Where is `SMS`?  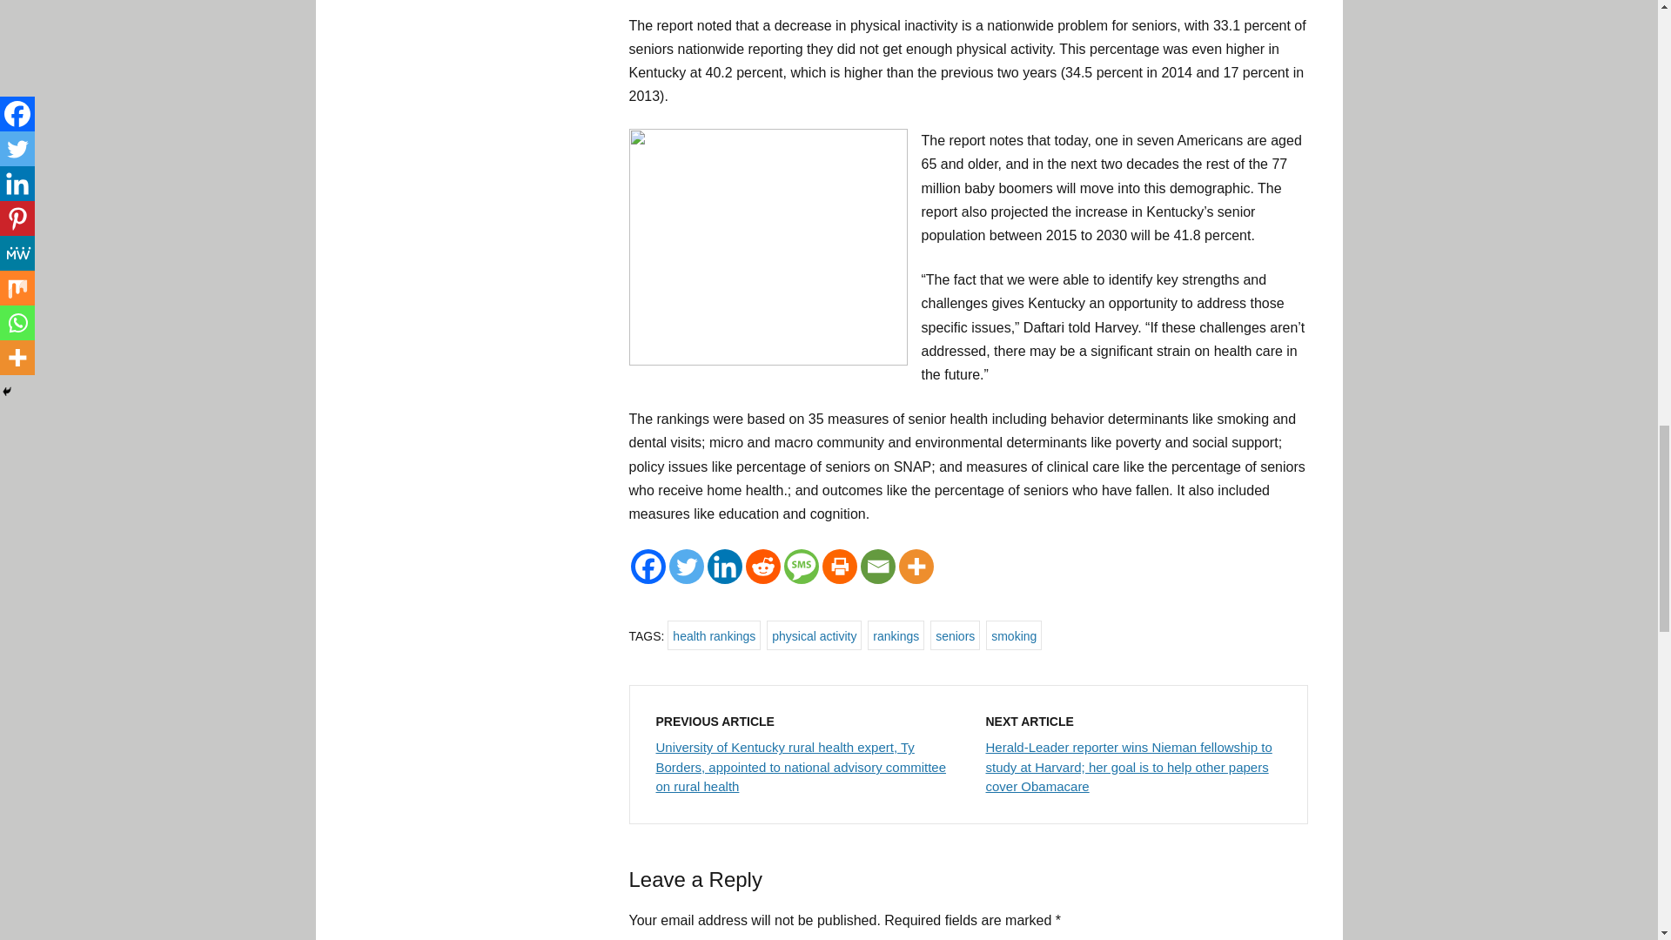 SMS is located at coordinates (801, 566).